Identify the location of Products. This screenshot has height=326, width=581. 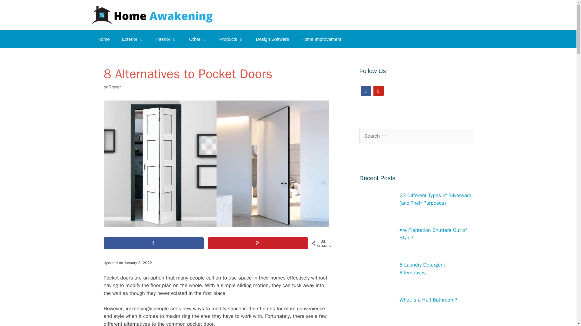
(231, 39).